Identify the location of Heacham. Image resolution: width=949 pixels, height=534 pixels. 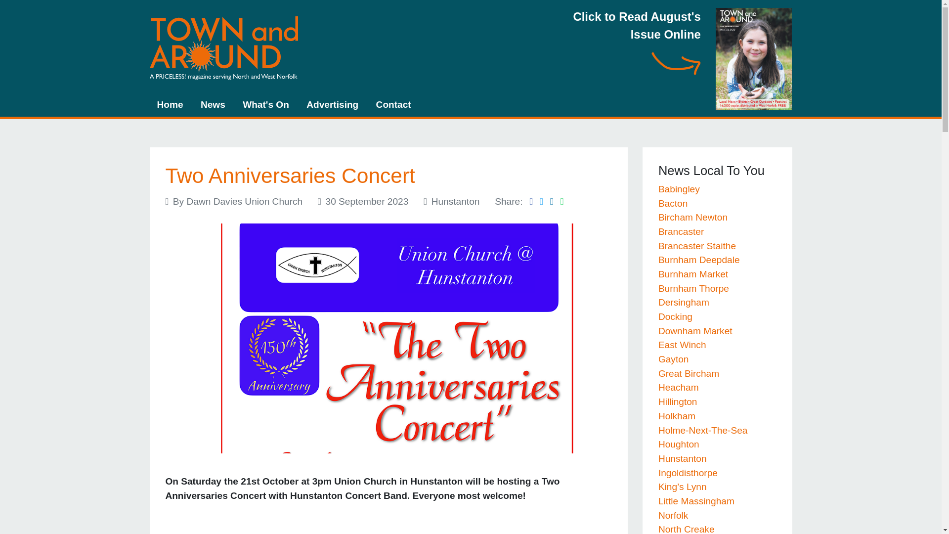
(678, 387).